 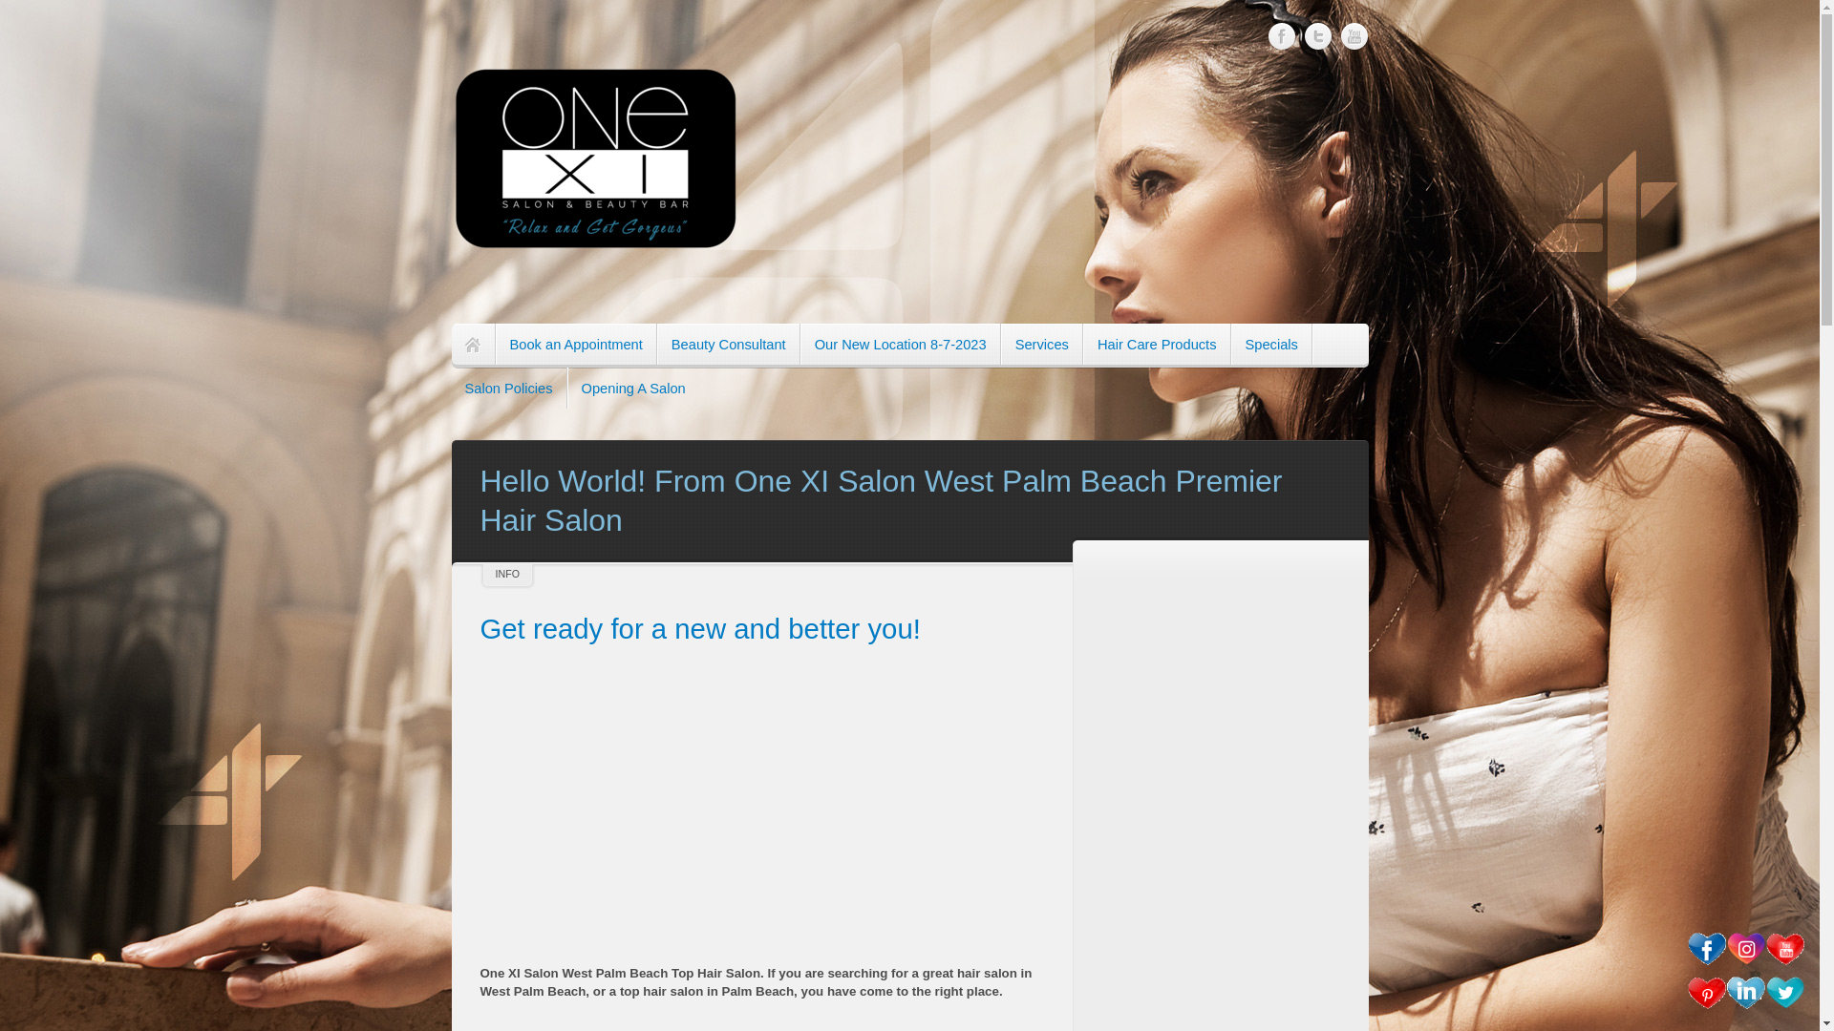 What do you see at coordinates (633, 389) in the screenshot?
I see `Opening A Salon` at bounding box center [633, 389].